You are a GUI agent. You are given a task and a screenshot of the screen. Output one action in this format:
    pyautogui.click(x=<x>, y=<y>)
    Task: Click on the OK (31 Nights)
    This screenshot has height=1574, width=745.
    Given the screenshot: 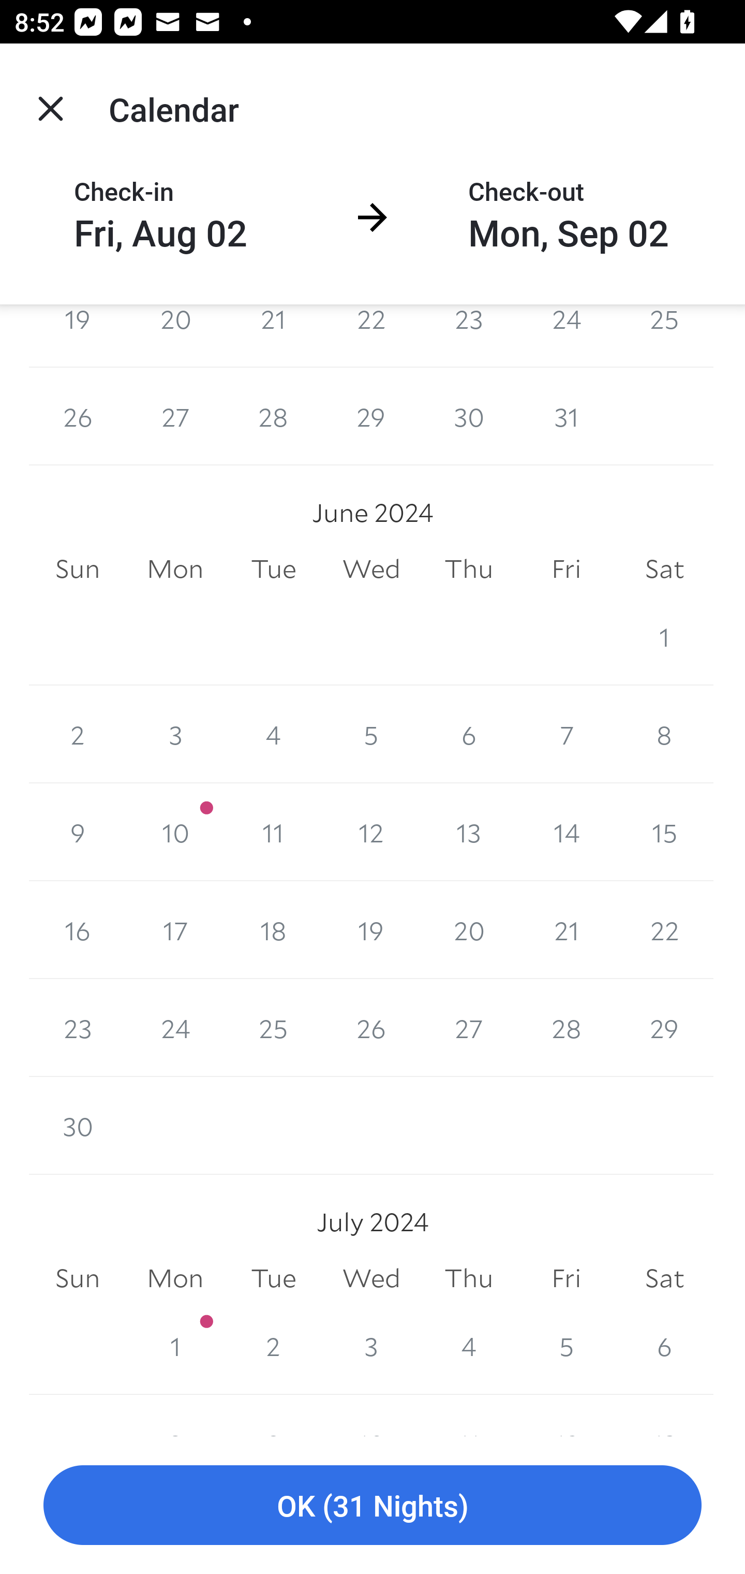 What is the action you would take?
    pyautogui.click(x=373, y=1506)
    